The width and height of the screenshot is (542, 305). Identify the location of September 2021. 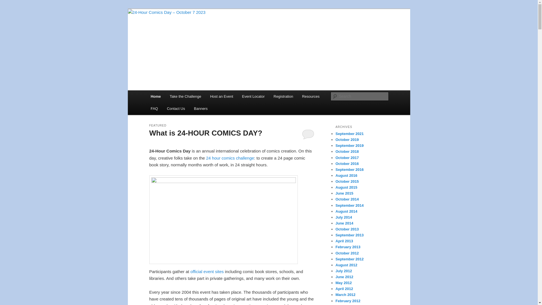
(349, 134).